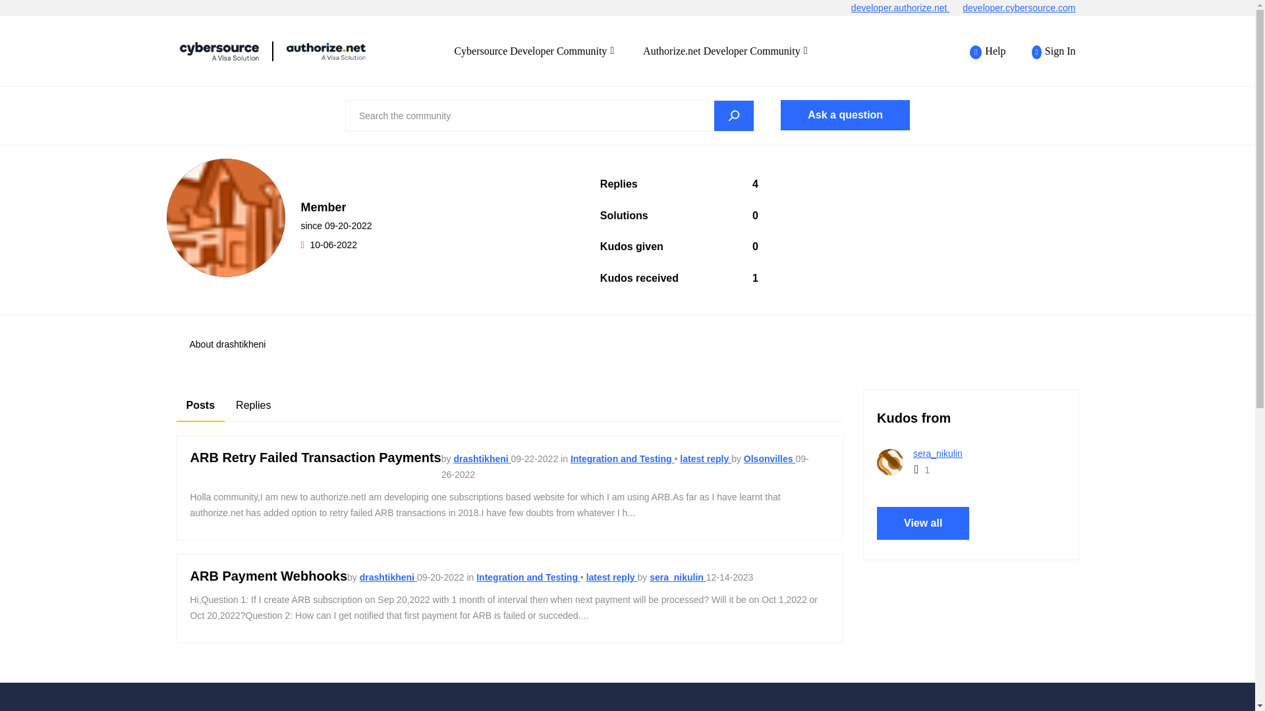 The width and height of the screenshot is (1265, 711). Describe the element at coordinates (268, 575) in the screenshot. I see `ARB Payment Webhooks` at that location.